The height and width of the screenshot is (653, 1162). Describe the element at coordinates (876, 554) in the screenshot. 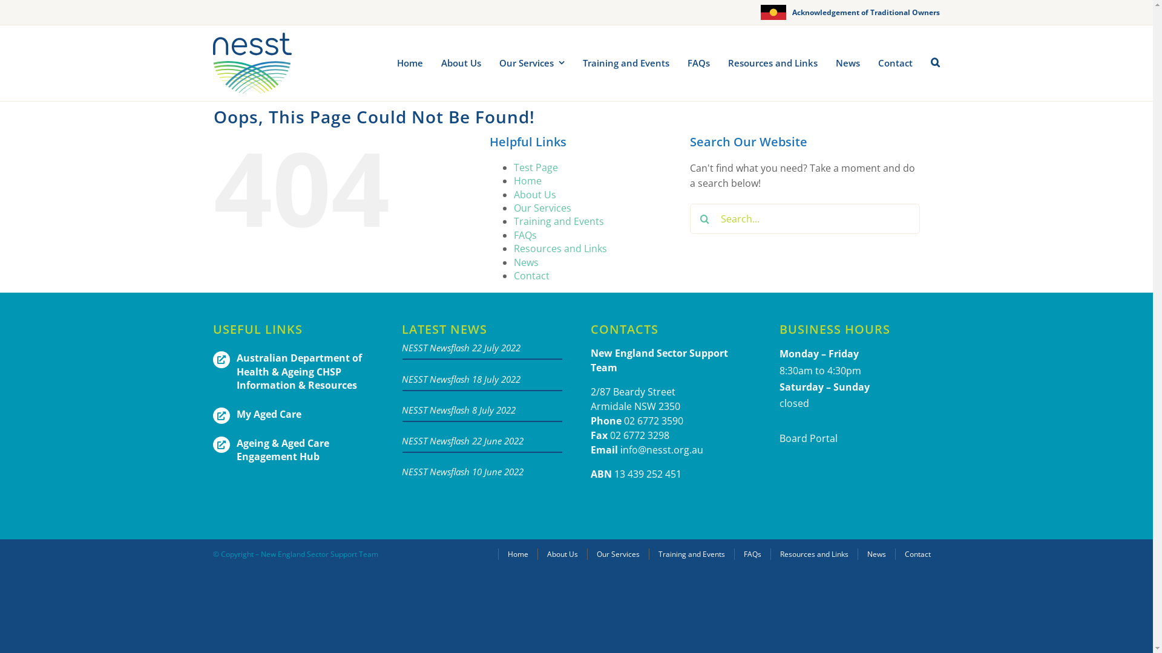

I see `News` at that location.